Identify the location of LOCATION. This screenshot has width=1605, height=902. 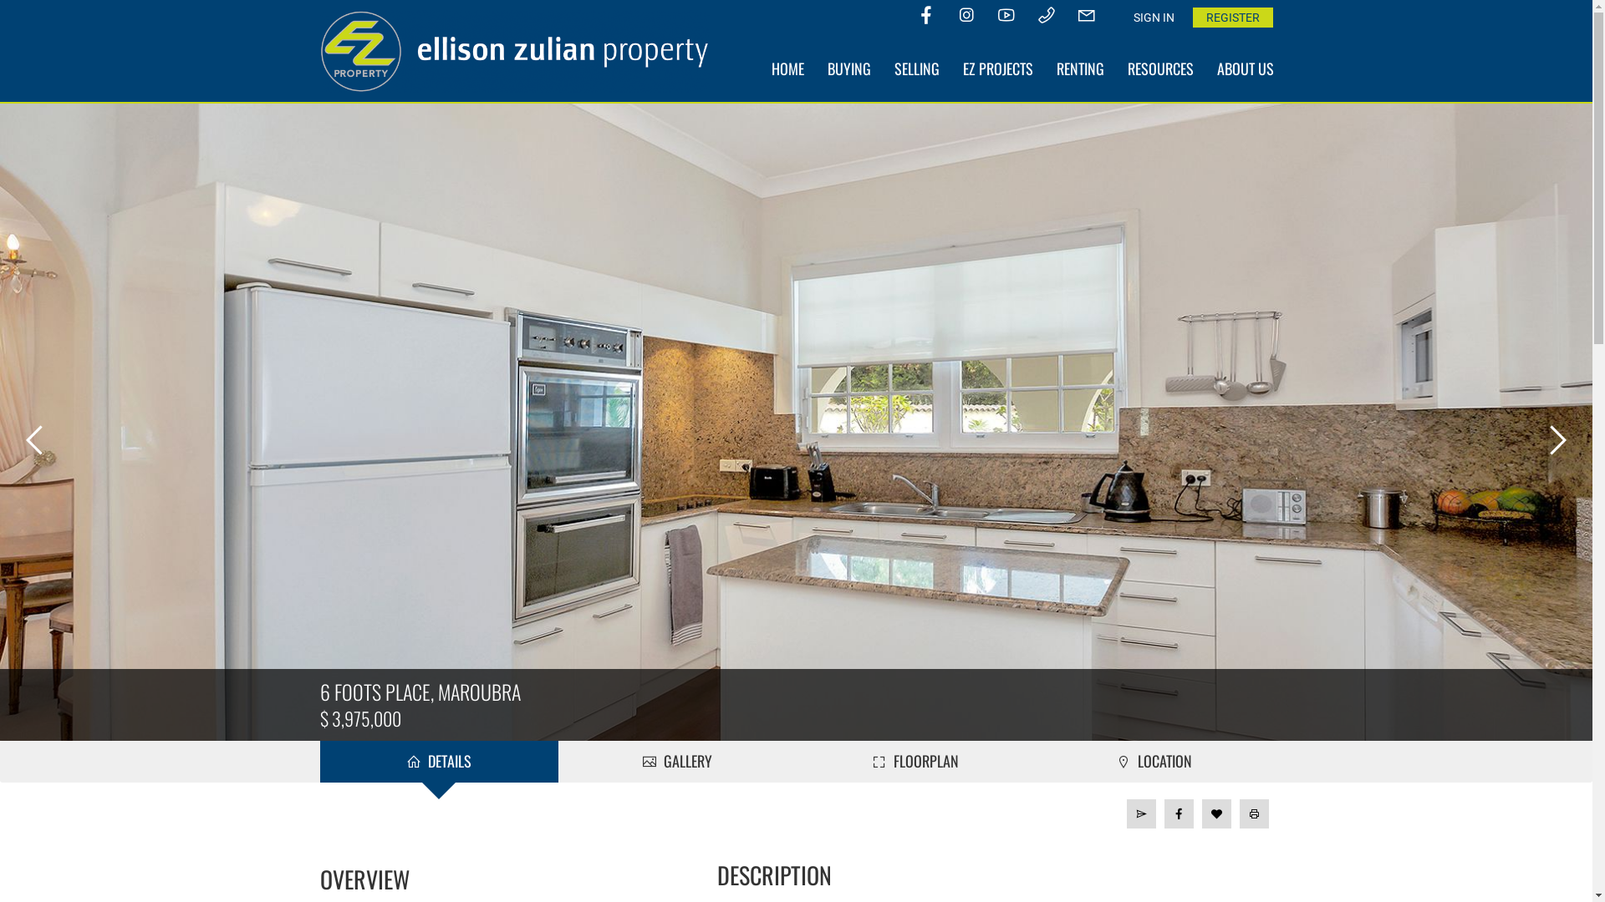
(1154, 762).